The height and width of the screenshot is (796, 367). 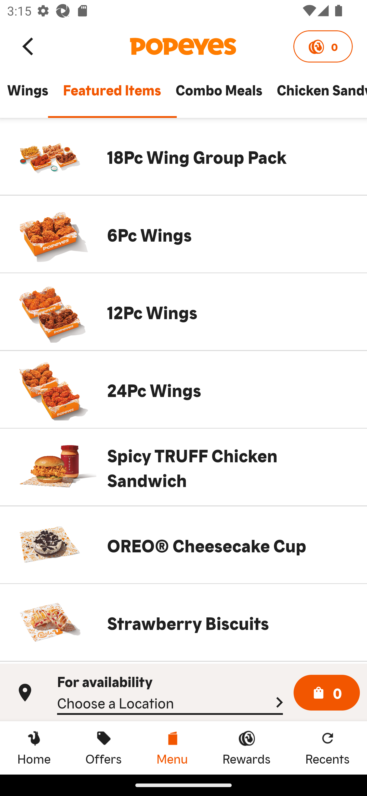 What do you see at coordinates (172, 748) in the screenshot?
I see `Menu, current page Menu Menu, current page` at bounding box center [172, 748].